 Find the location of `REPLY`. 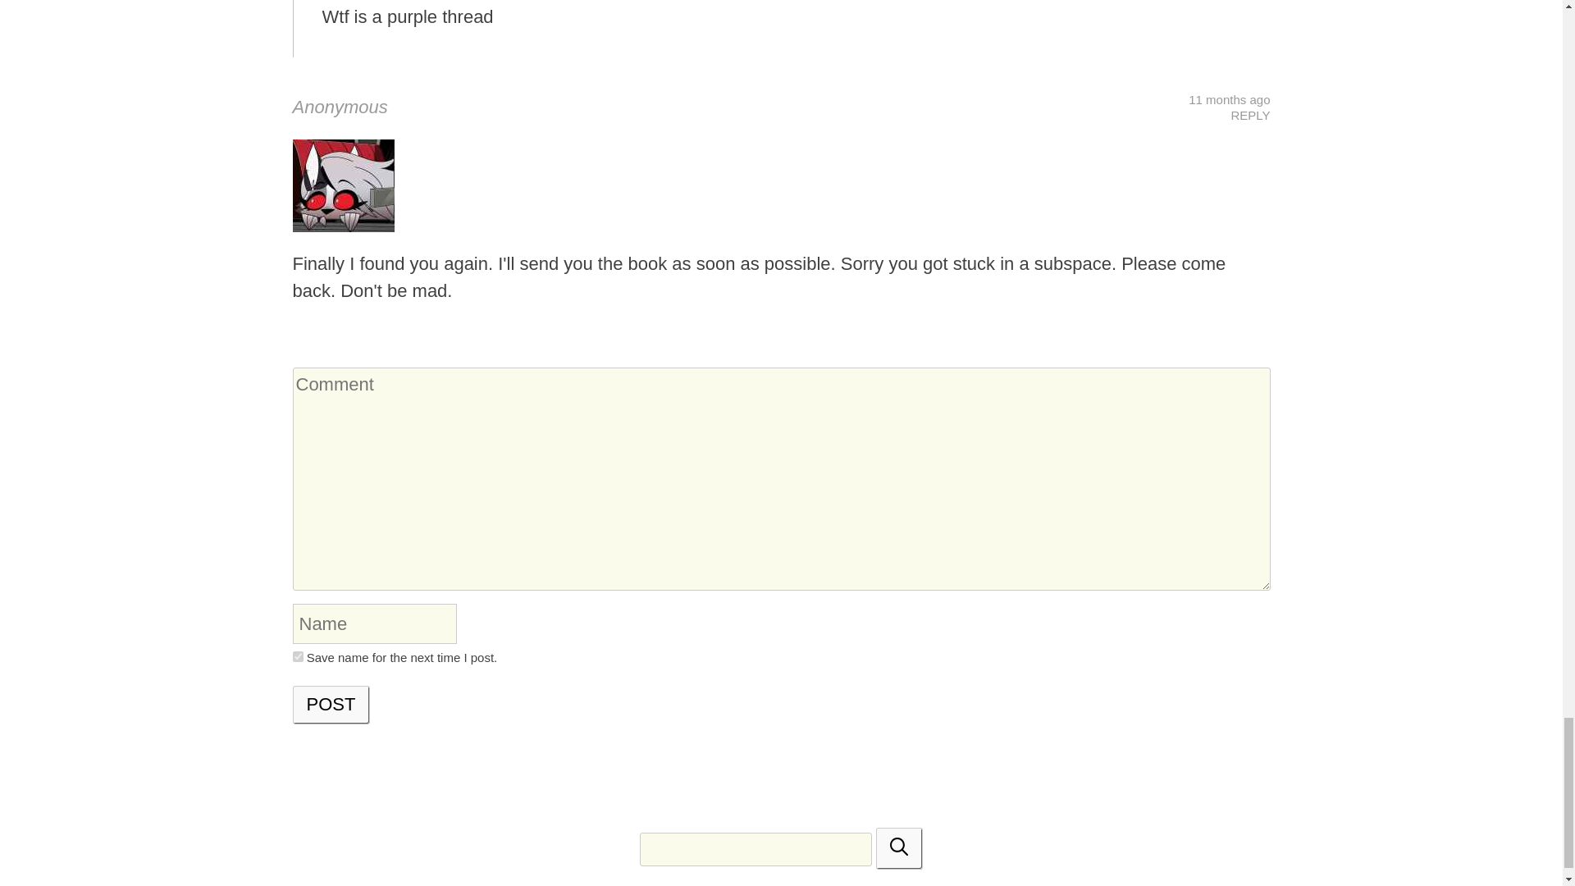

REPLY is located at coordinates (1249, 115).